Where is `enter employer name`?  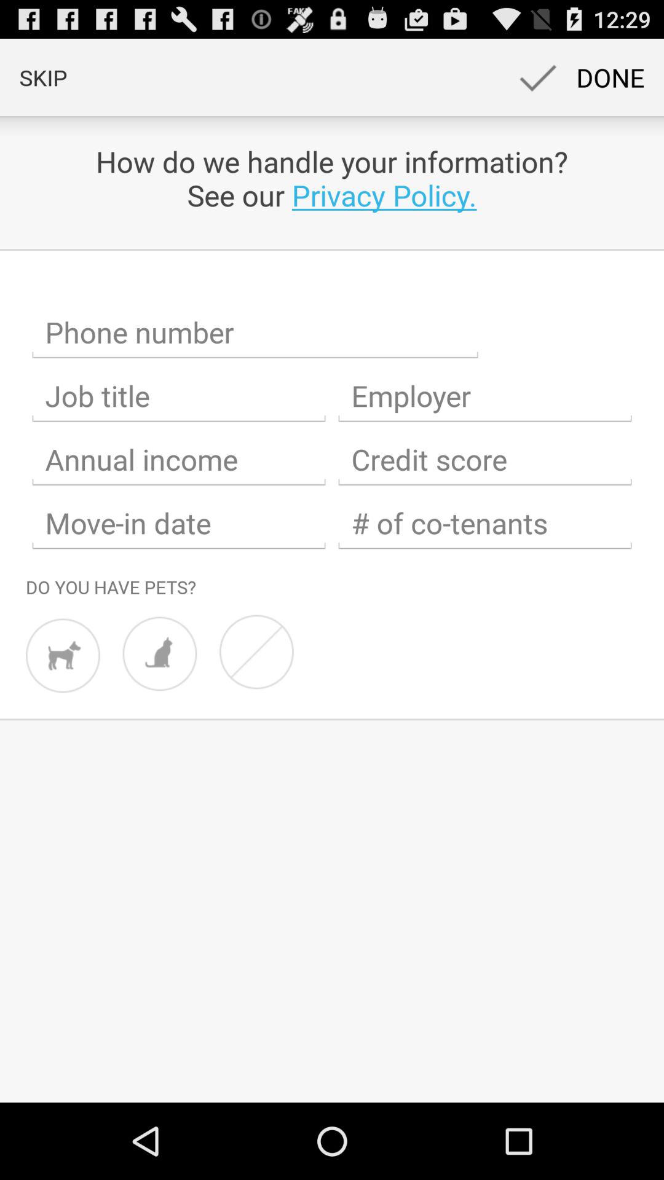
enter employer name is located at coordinates (485, 396).